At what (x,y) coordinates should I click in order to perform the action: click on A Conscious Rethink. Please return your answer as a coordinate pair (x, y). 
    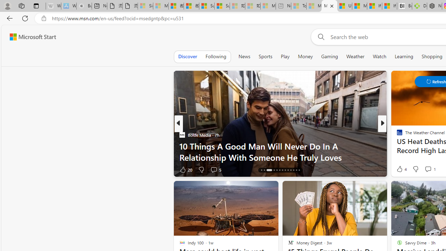
    Looking at the image, I should click on (397, 135).